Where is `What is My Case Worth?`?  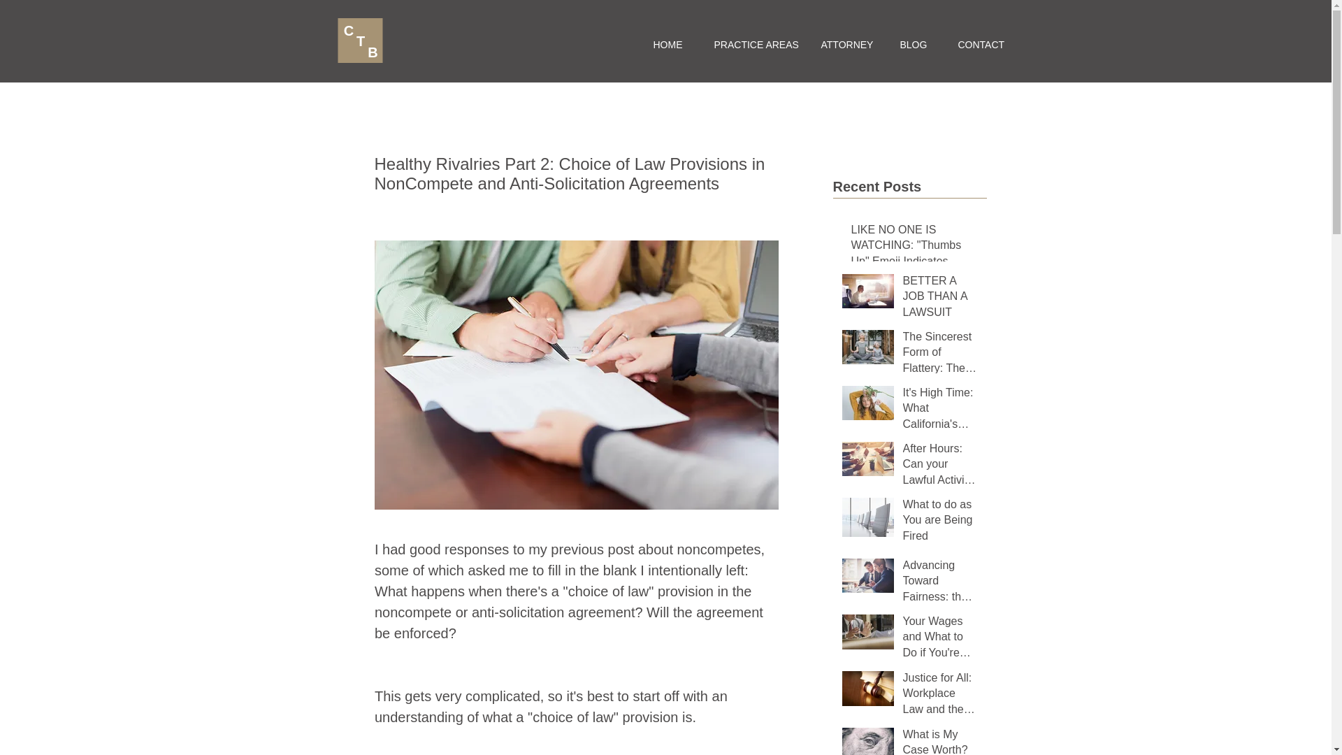 What is My Case Worth? is located at coordinates (941, 741).